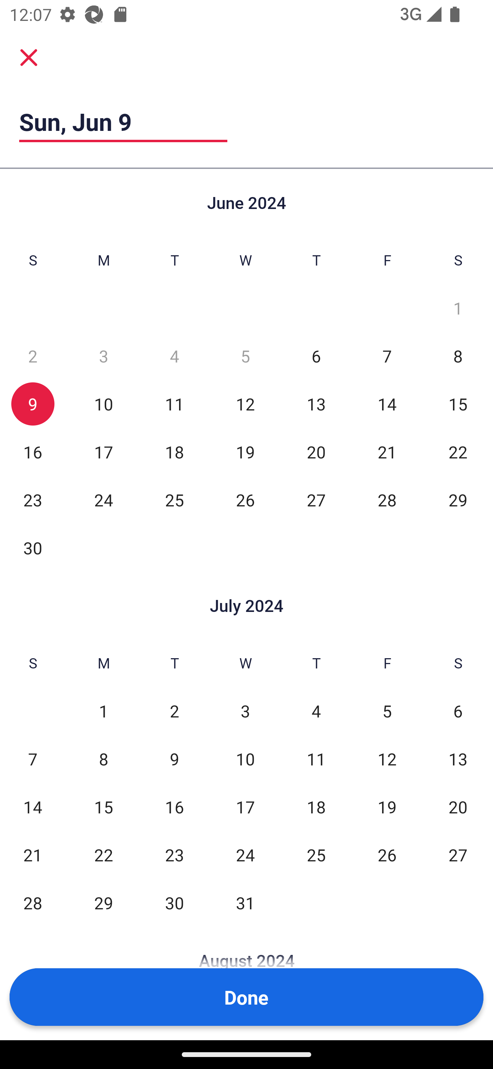 This screenshot has height=1069, width=493. I want to click on 29 Sat, Jun 29, Not Selected, so click(458, 500).